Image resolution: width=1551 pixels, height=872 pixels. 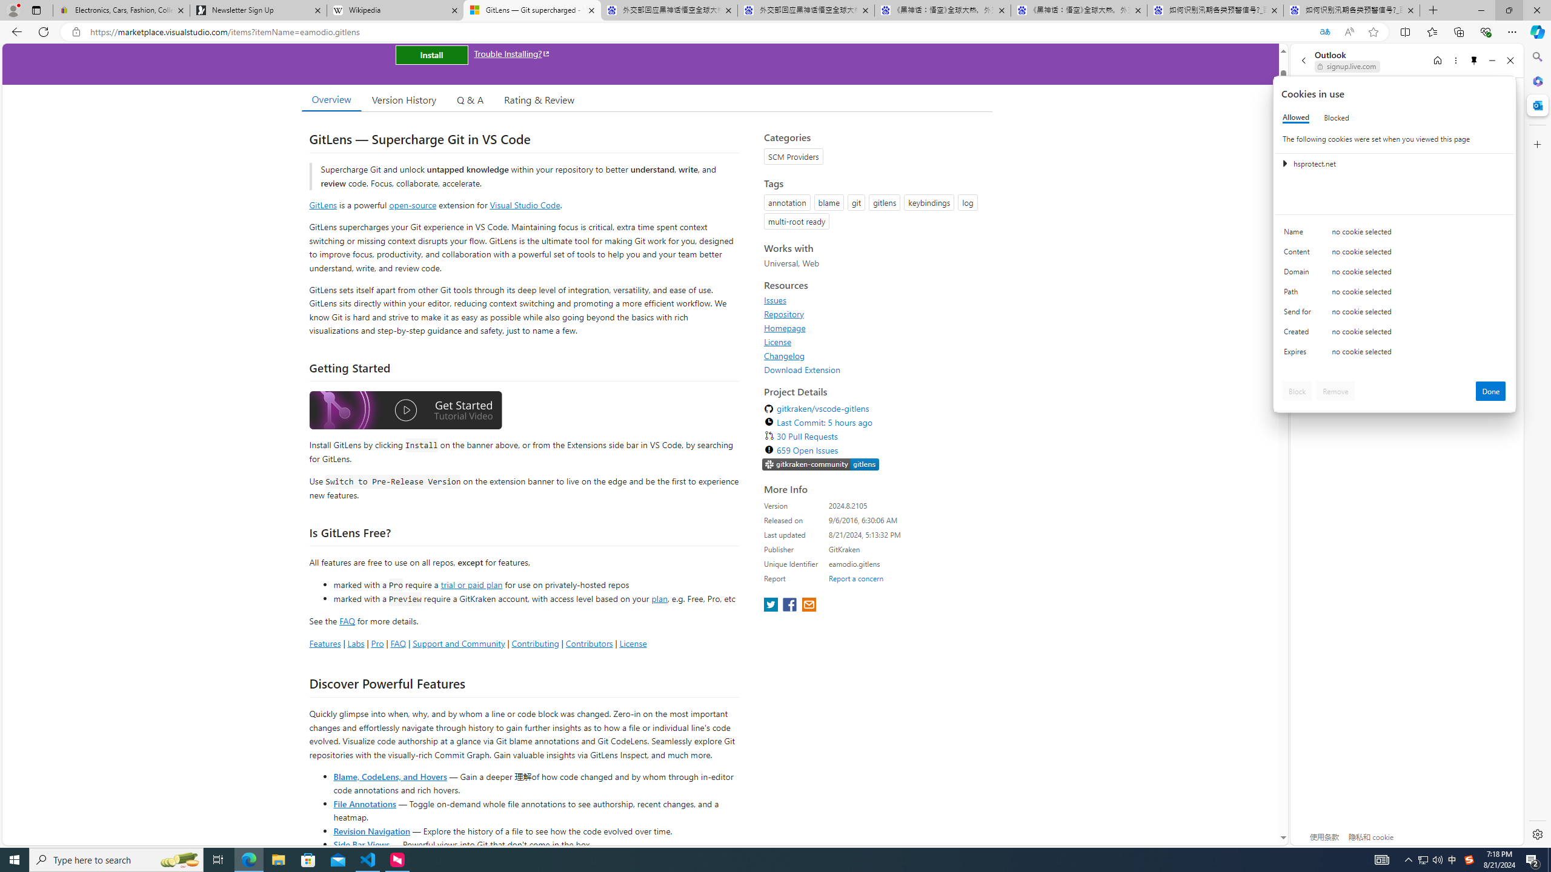 What do you see at coordinates (1395, 235) in the screenshot?
I see `Class: c0153 c0157 c0154` at bounding box center [1395, 235].